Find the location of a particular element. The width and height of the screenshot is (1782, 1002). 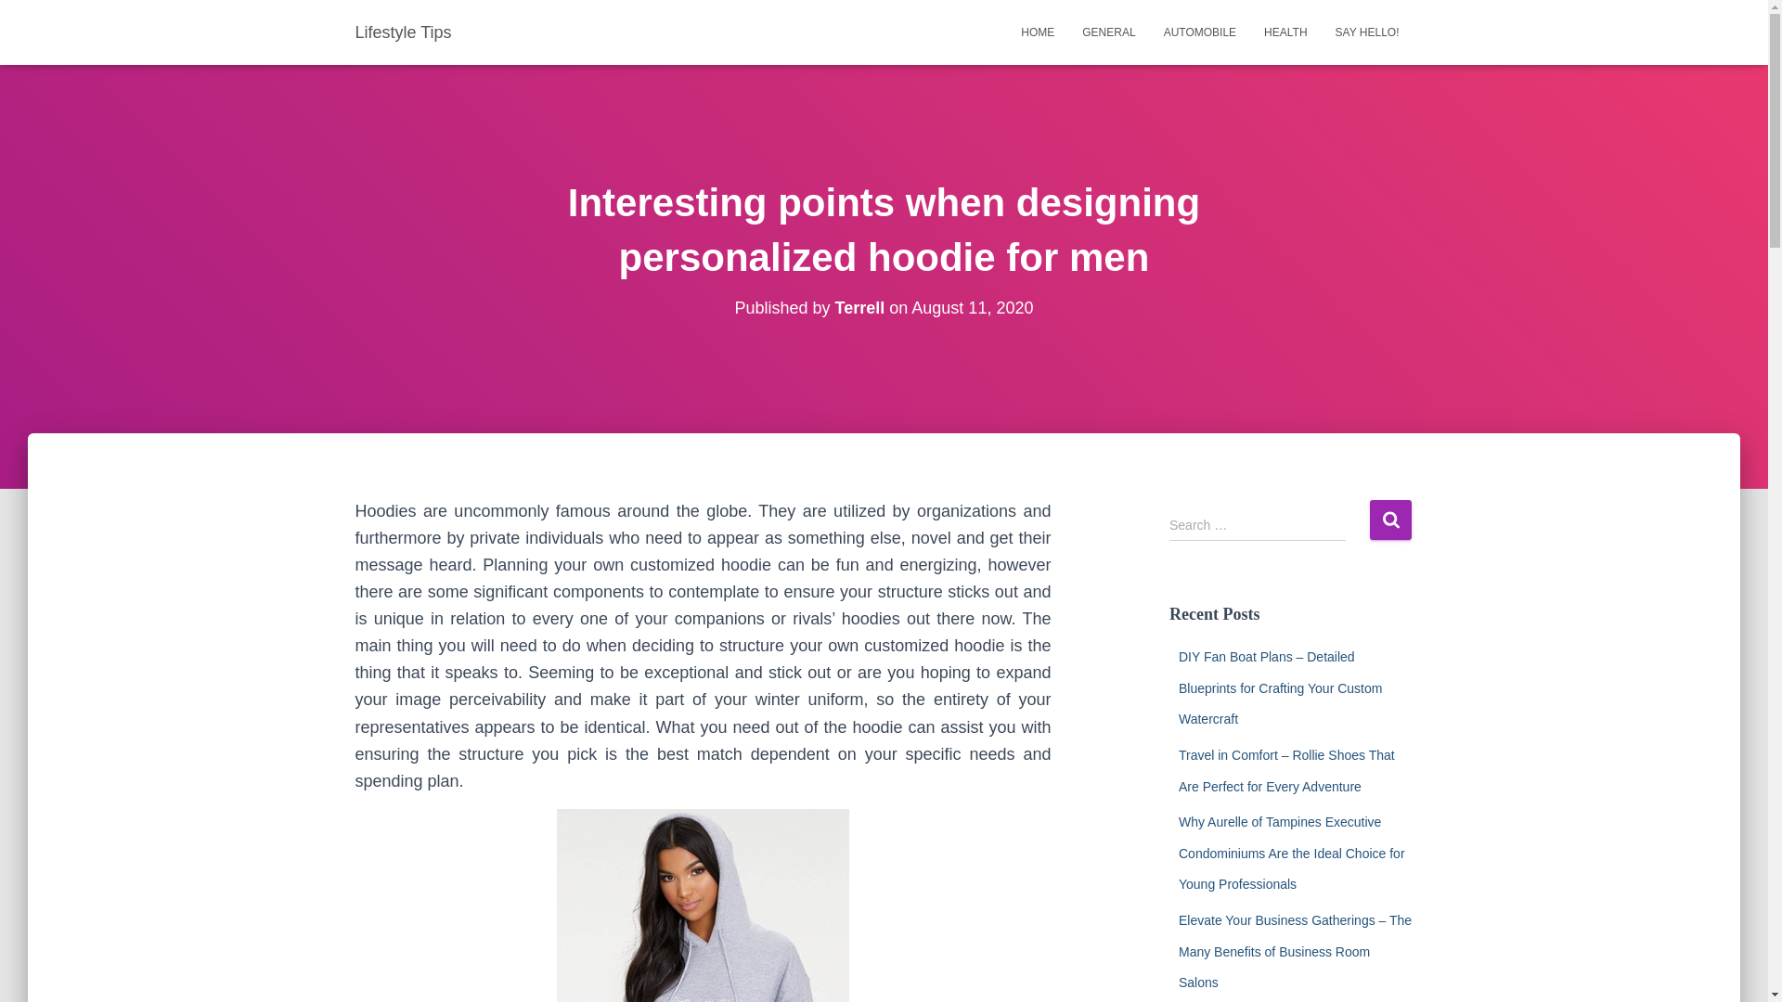

Automobile is located at coordinates (1199, 32).